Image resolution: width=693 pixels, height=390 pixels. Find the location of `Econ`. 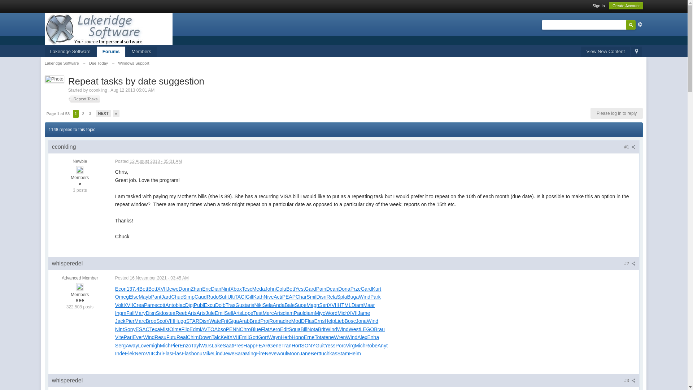

Econ is located at coordinates (121, 289).